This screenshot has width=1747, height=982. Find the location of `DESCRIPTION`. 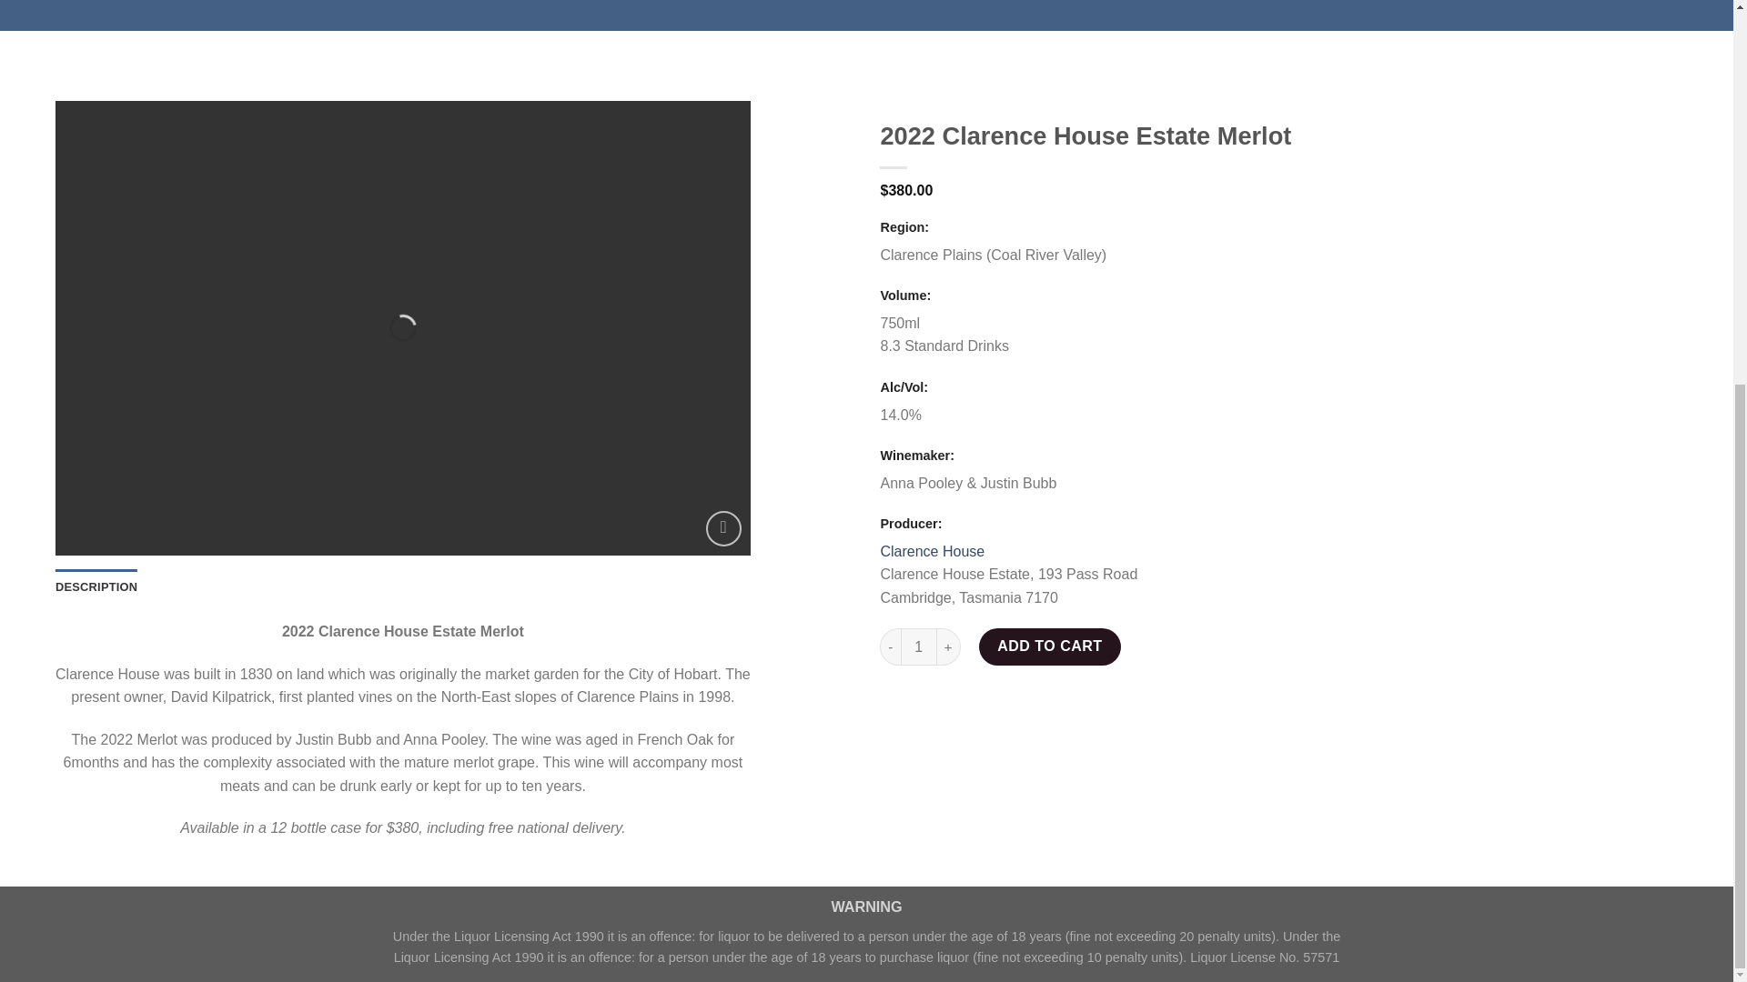

DESCRIPTION is located at coordinates (96, 587).